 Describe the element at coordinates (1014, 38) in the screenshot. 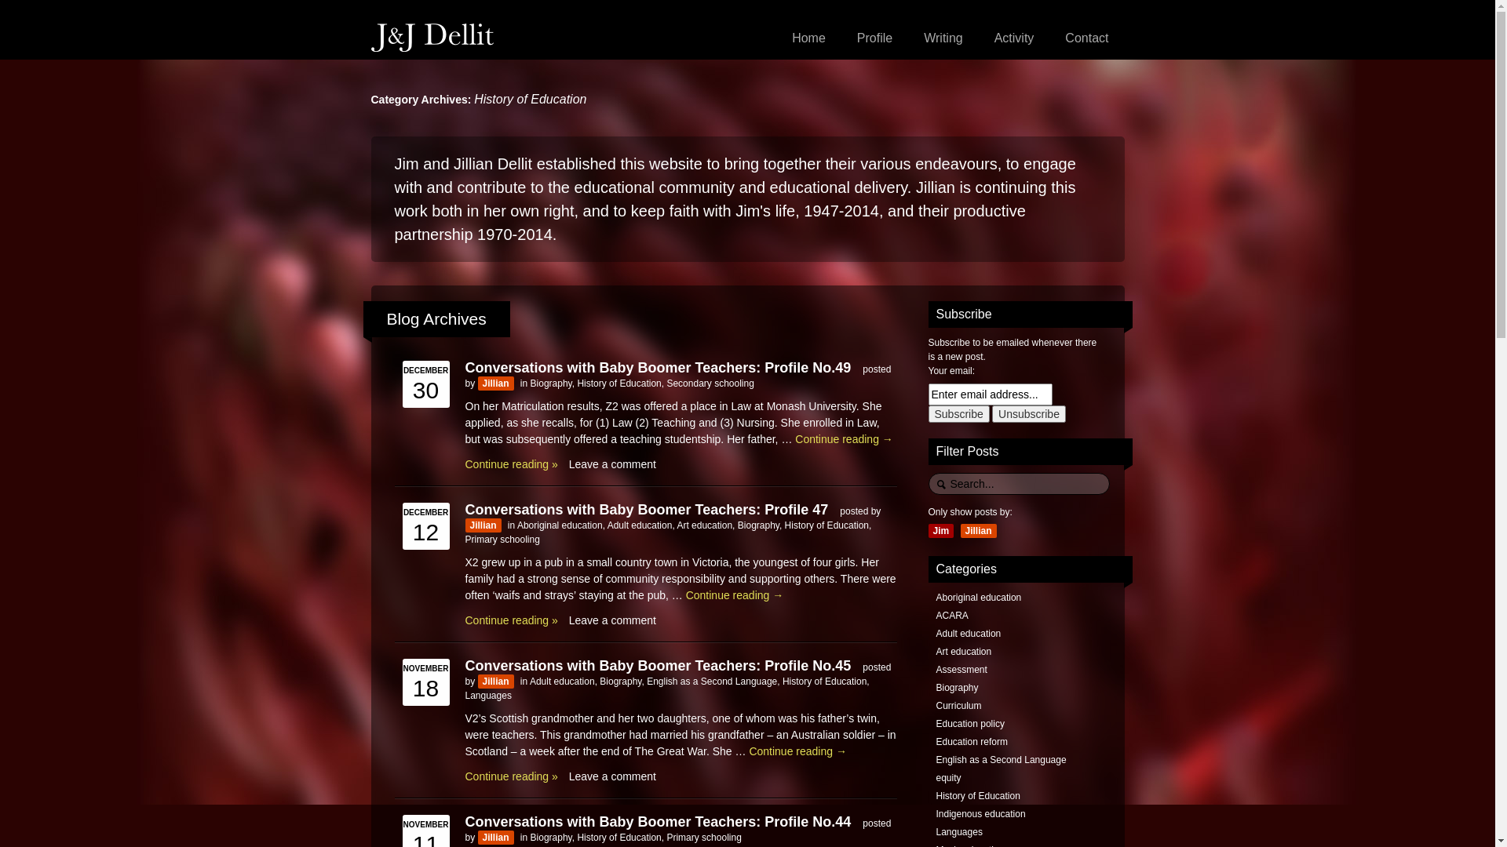

I see `Activity` at that location.